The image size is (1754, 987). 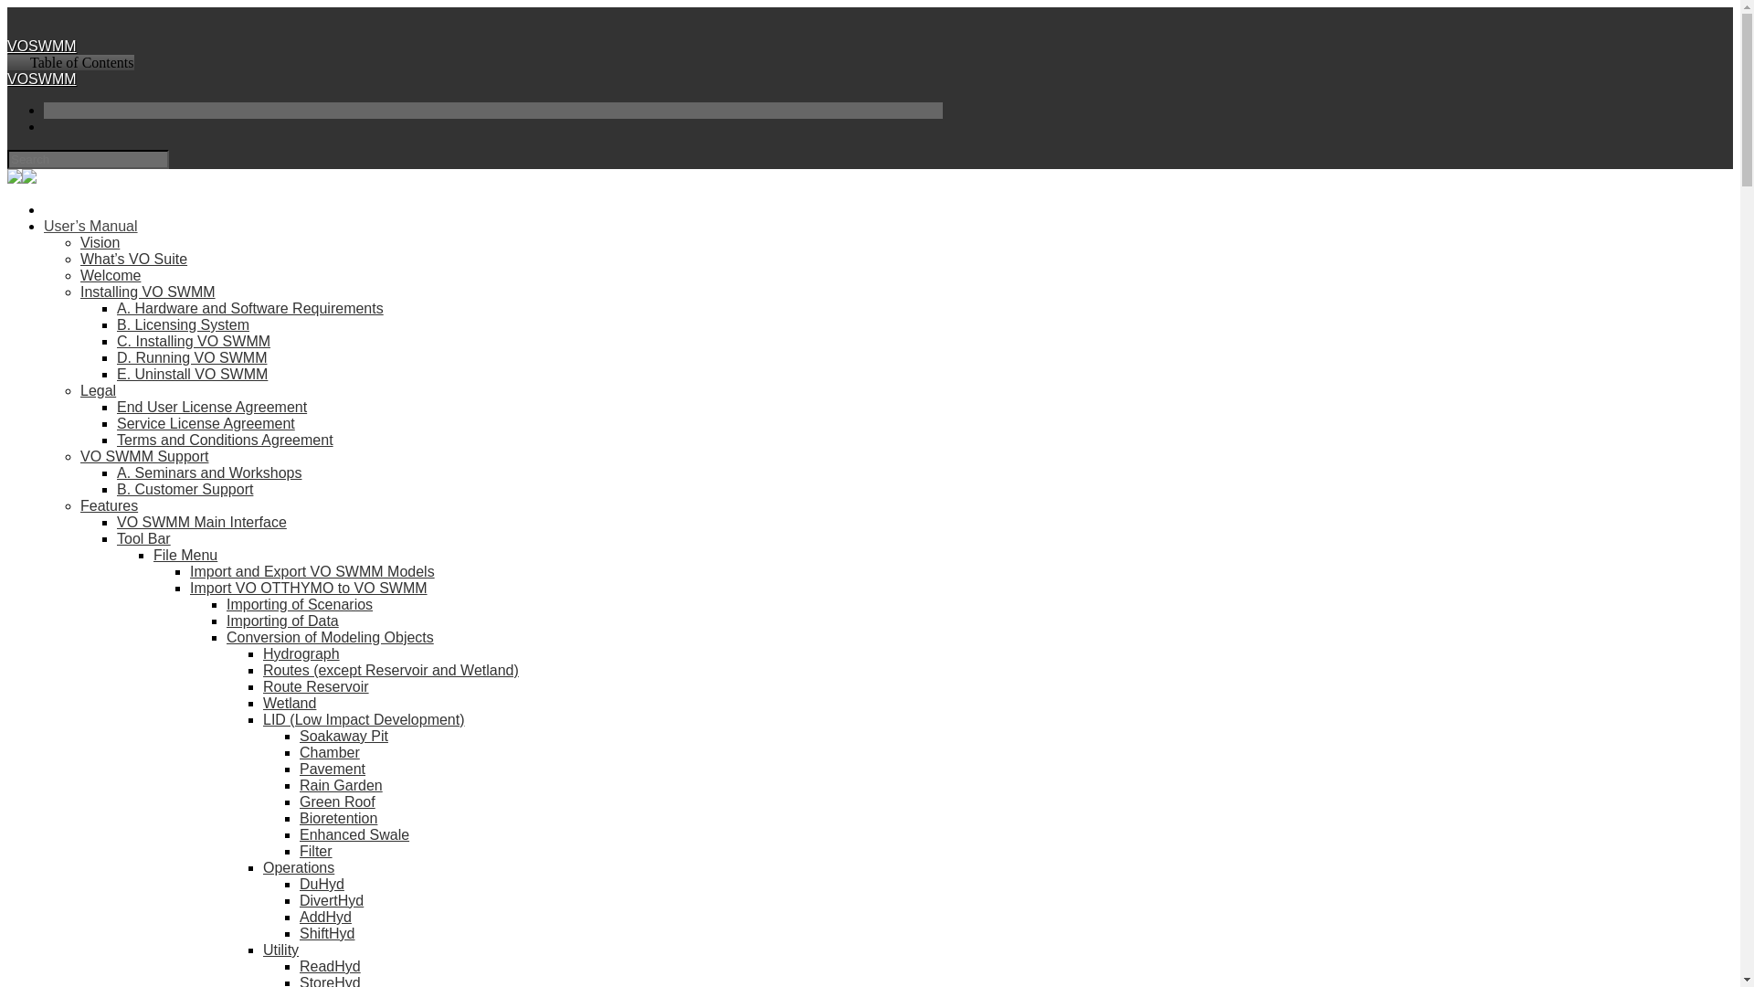 What do you see at coordinates (209, 472) in the screenshot?
I see `A. Seminars and Workshops` at bounding box center [209, 472].